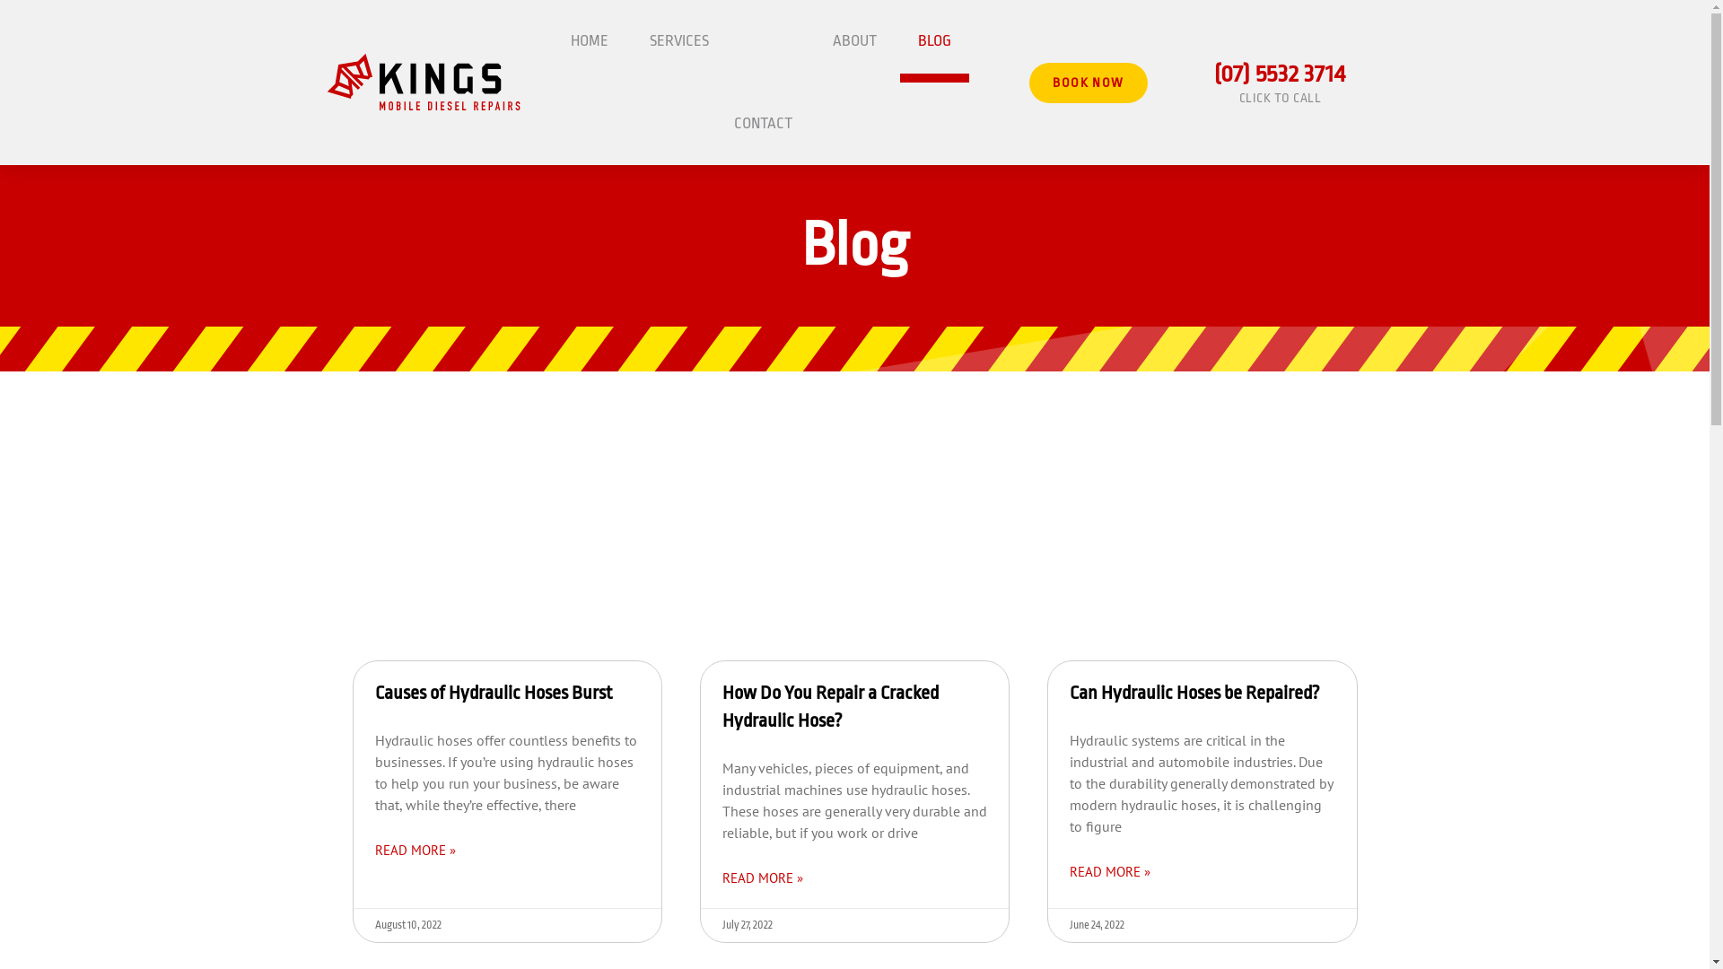 The image size is (1723, 969). What do you see at coordinates (1195, 693) in the screenshot?
I see `Can Hydraulic Hoses be Repaired?` at bounding box center [1195, 693].